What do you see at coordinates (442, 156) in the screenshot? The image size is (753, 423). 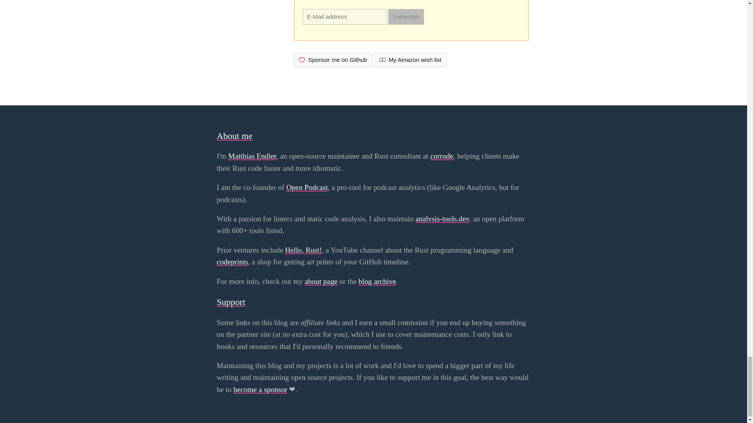 I see `corrode` at bounding box center [442, 156].